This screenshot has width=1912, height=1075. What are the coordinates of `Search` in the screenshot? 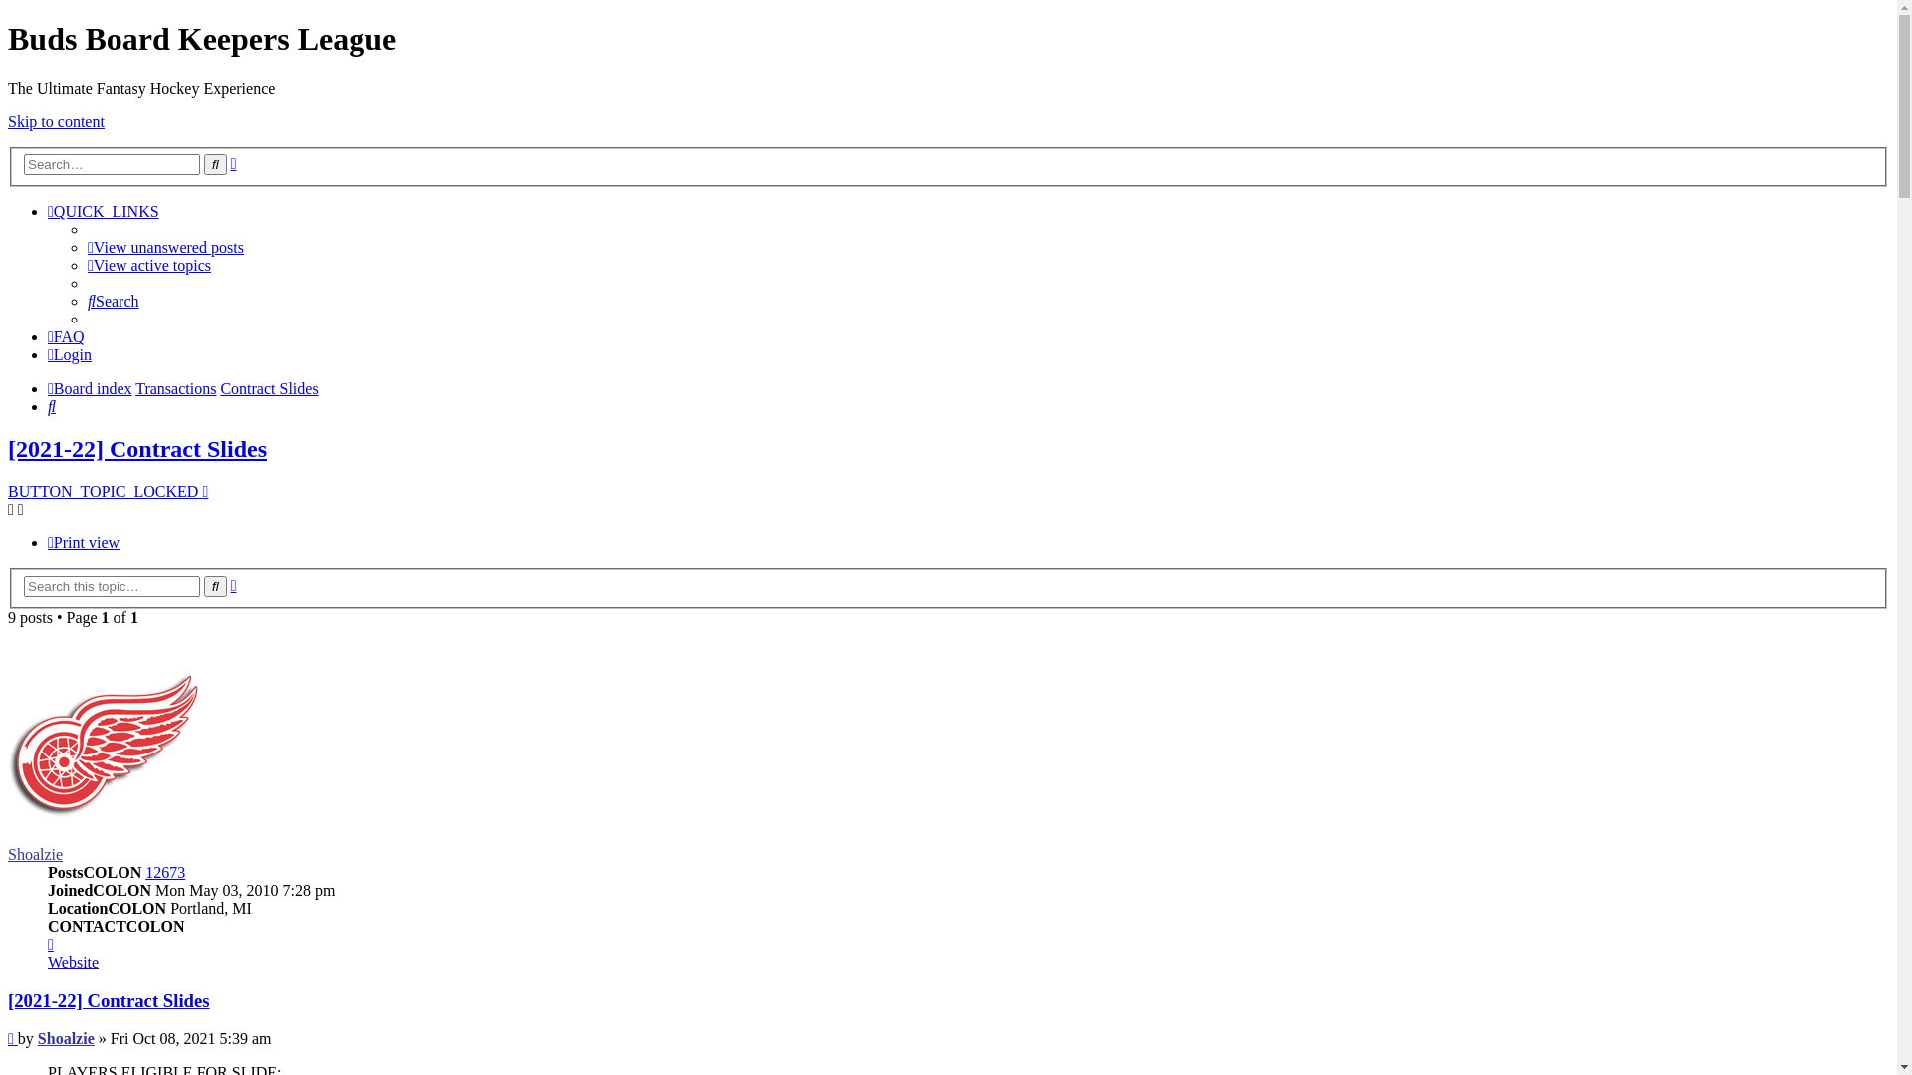 It's located at (52, 406).